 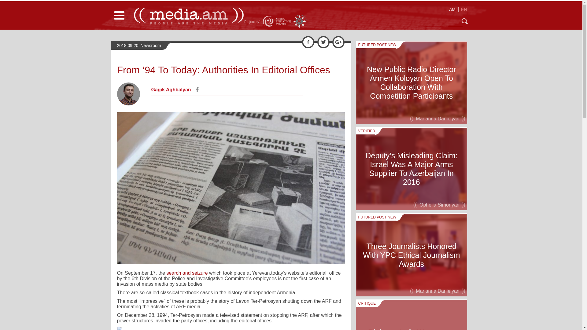 I want to click on Gagik Aghbalyan, so click(x=172, y=90).